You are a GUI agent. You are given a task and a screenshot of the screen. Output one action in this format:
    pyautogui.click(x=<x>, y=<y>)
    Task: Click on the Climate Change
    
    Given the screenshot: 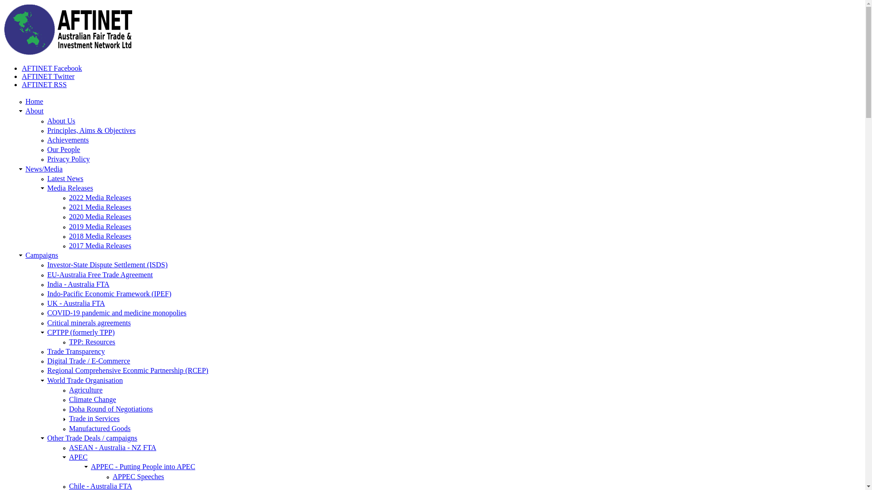 What is the action you would take?
    pyautogui.click(x=93, y=399)
    